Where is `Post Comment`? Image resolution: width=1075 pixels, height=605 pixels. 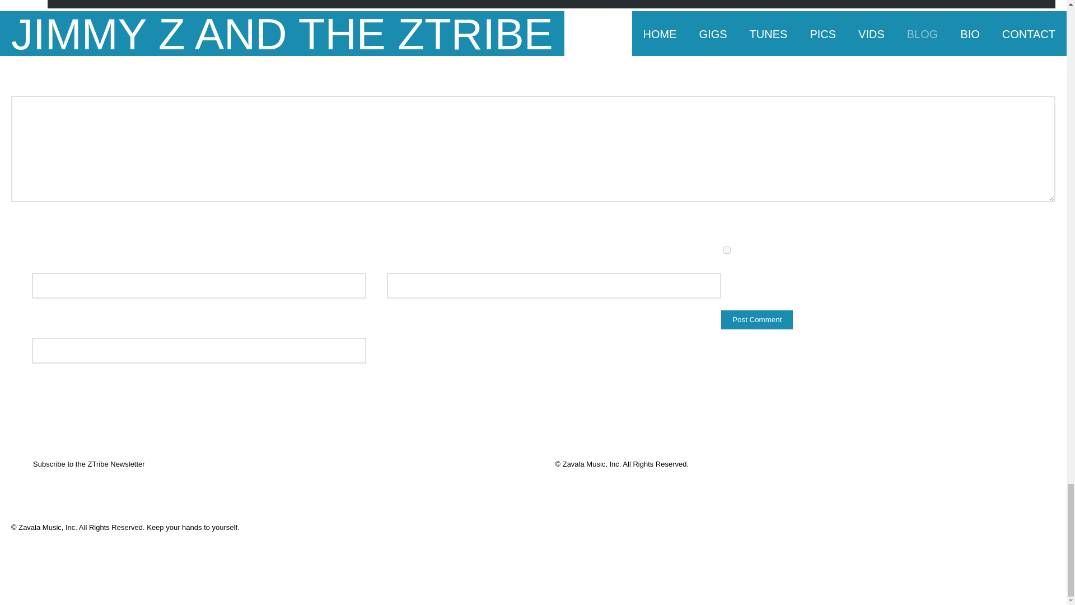 Post Comment is located at coordinates (757, 319).